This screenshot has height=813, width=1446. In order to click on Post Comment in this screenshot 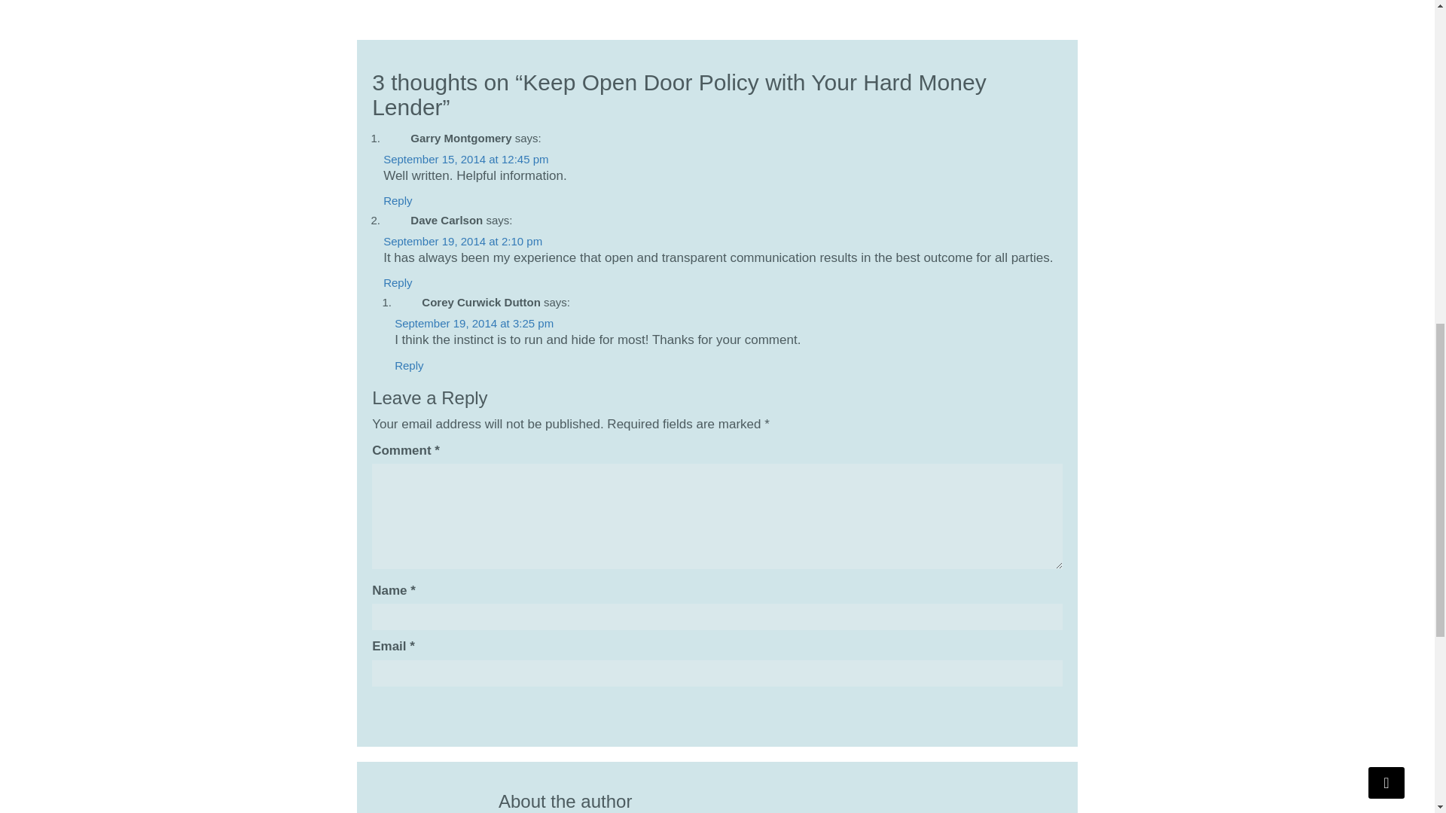, I will do `click(414, 709)`.